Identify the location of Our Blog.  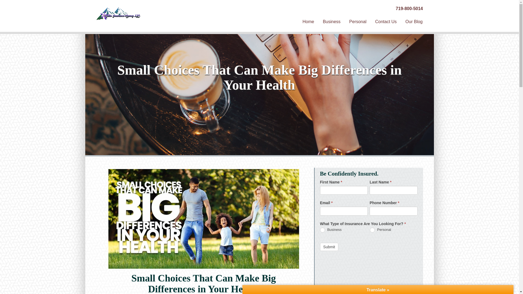
(414, 22).